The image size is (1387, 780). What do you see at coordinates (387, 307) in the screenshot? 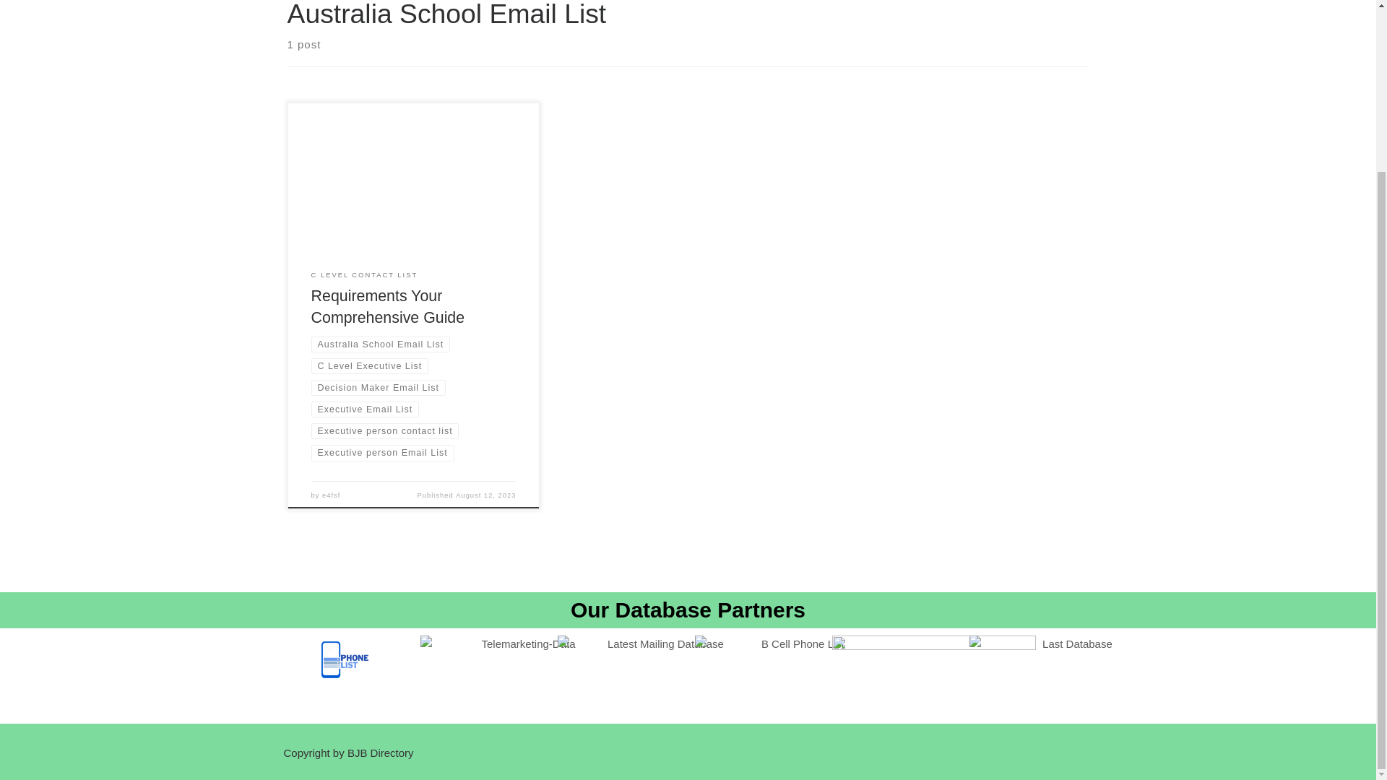
I see `Requirements Your Comprehensive Guide` at bounding box center [387, 307].